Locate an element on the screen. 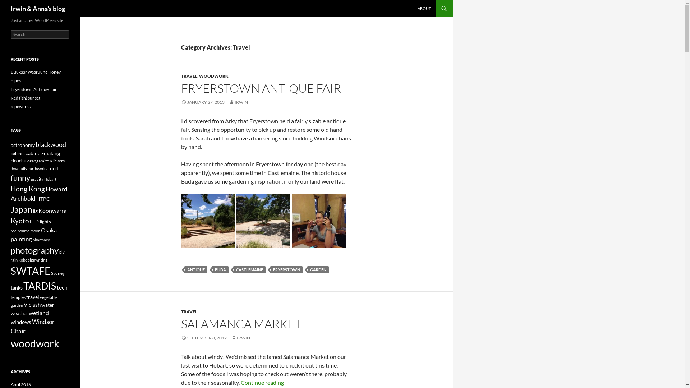 The width and height of the screenshot is (690, 388). Koonwarra is located at coordinates (52, 211).